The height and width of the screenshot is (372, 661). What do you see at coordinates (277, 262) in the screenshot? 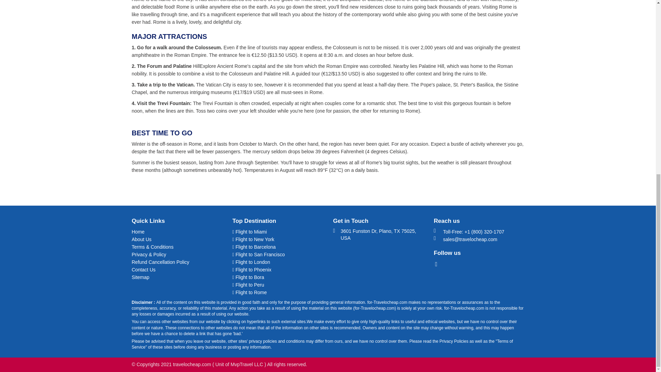
I see `Flight to London` at bounding box center [277, 262].